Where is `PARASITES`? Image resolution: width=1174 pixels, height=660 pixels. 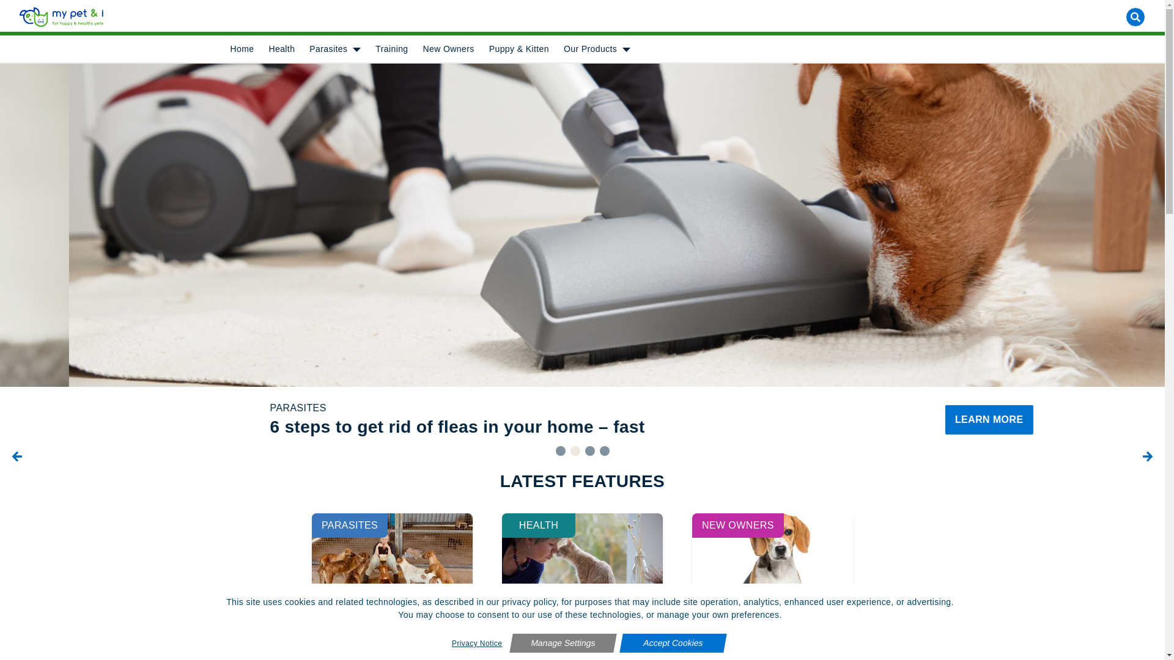
PARASITES is located at coordinates (388, 408).